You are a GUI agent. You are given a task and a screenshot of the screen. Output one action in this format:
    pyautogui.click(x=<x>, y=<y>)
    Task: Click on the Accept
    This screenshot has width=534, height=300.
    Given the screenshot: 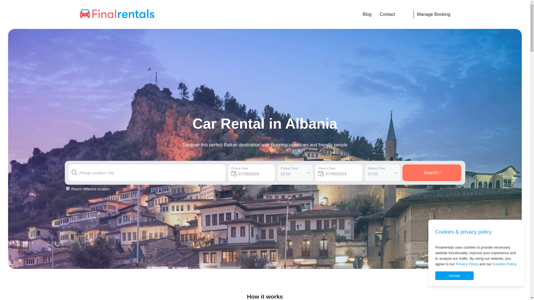 What is the action you would take?
    pyautogui.click(x=454, y=276)
    